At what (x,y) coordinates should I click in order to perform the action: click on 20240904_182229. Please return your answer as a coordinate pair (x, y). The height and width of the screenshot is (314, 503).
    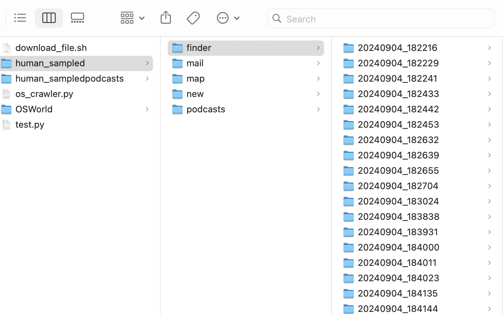
    Looking at the image, I should click on (400, 63).